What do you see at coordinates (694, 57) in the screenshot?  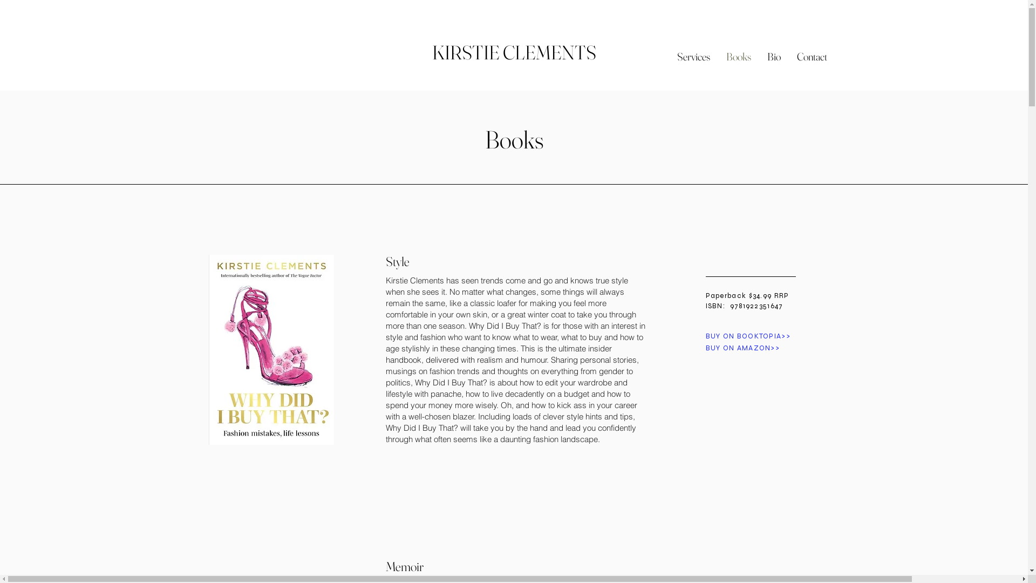 I see `Services` at bounding box center [694, 57].